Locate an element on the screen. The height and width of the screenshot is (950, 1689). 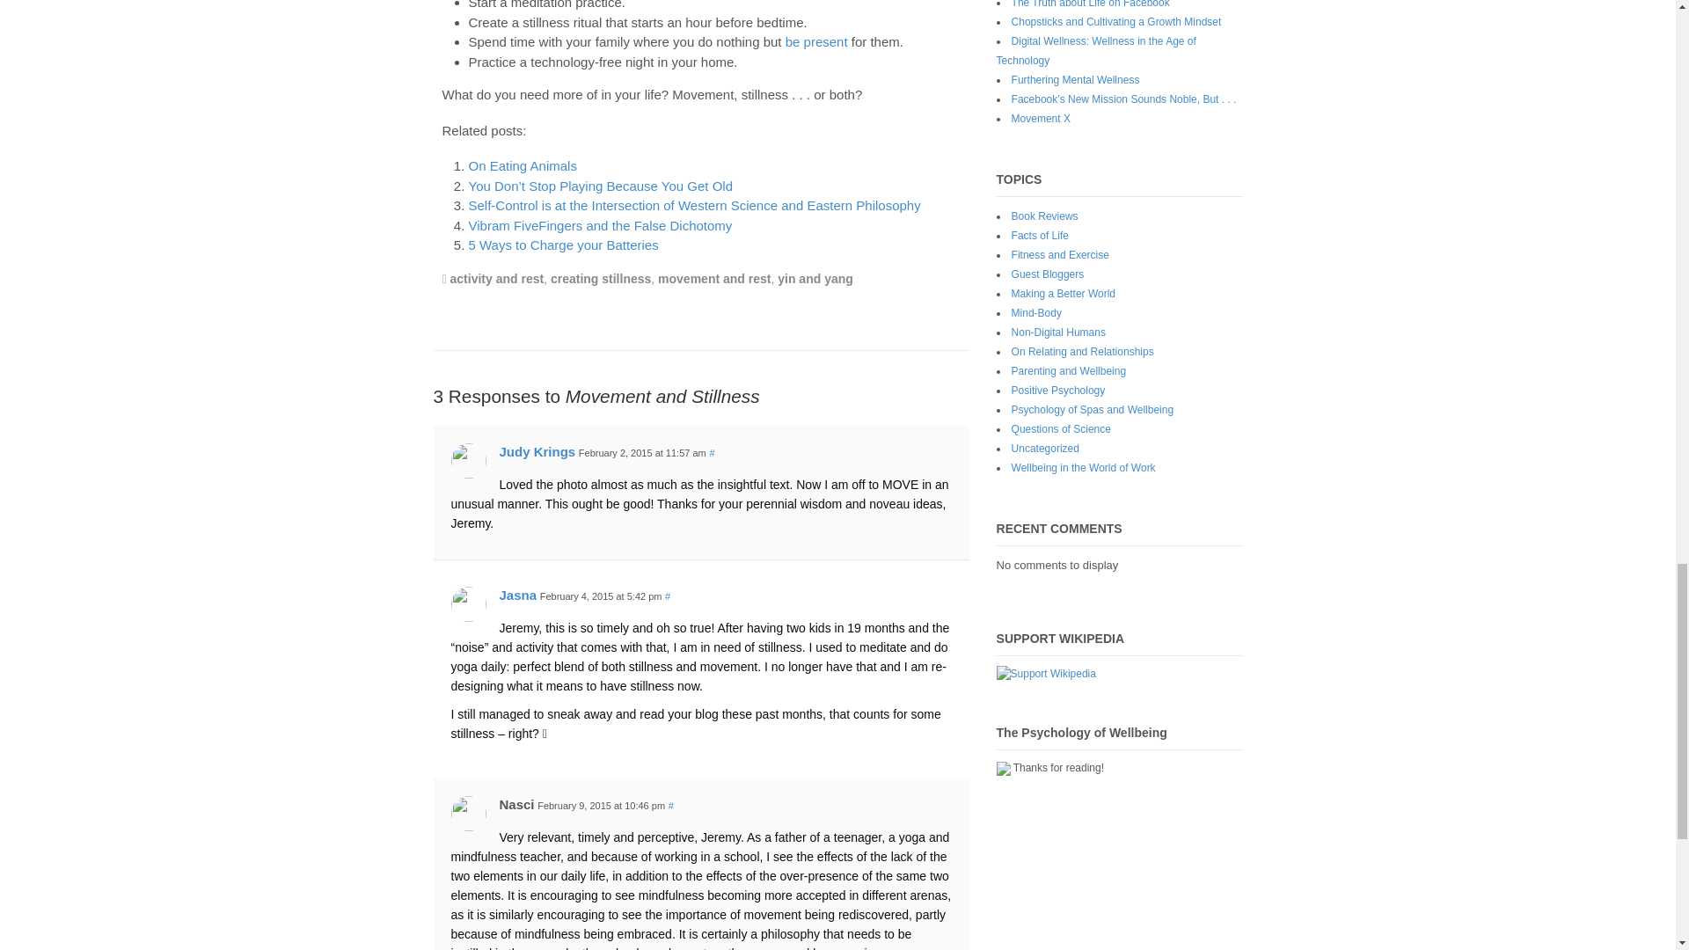
creating stillness is located at coordinates (600, 278).